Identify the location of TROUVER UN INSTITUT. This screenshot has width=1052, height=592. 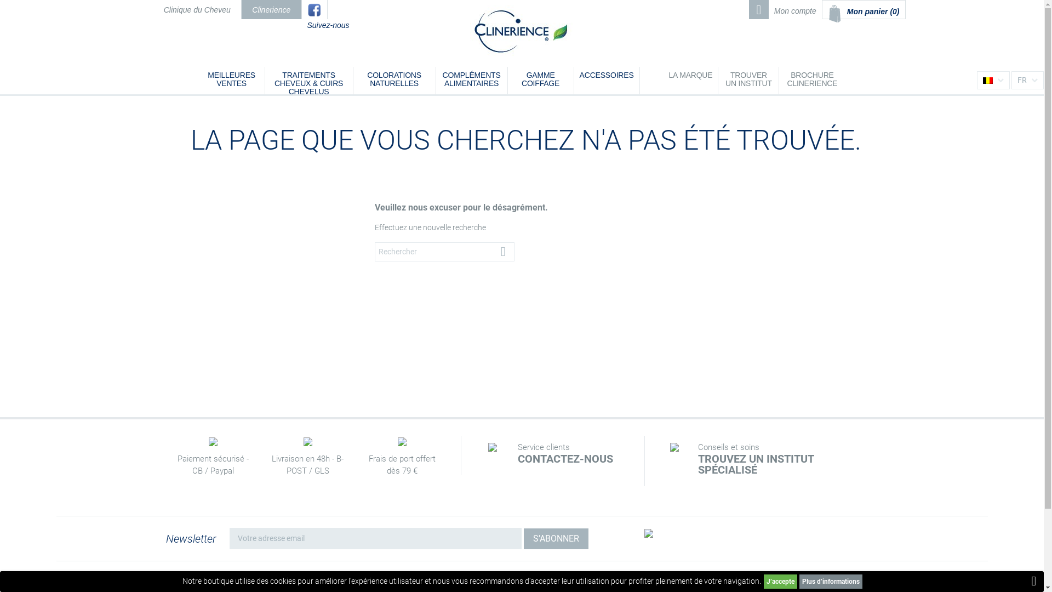
(748, 81).